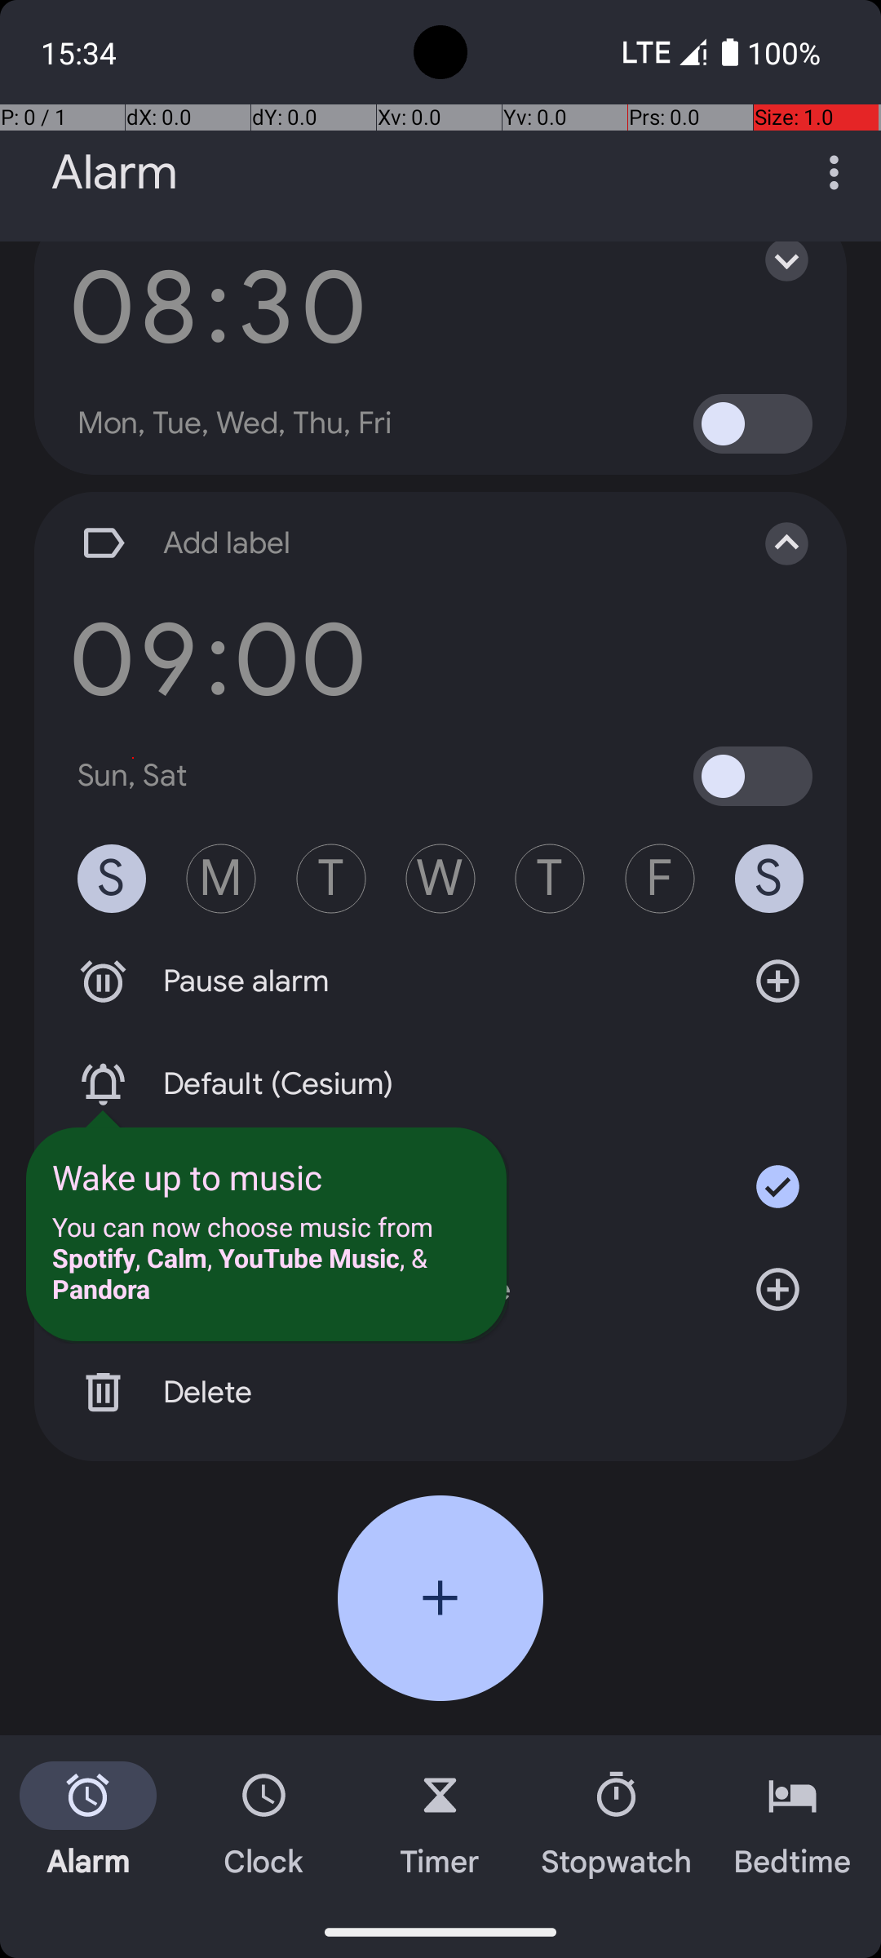 The height and width of the screenshot is (1958, 881). I want to click on Pause alarm, so click(440, 981).